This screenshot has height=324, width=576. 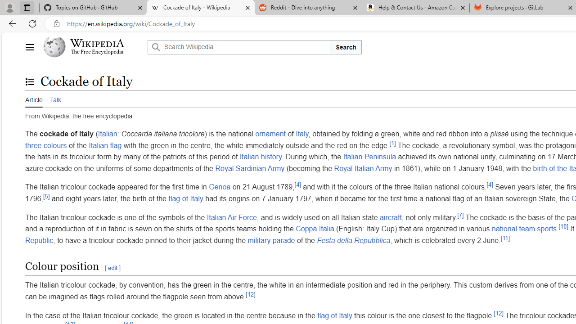 What do you see at coordinates (335, 315) in the screenshot?
I see `flag of Italy` at bounding box center [335, 315].